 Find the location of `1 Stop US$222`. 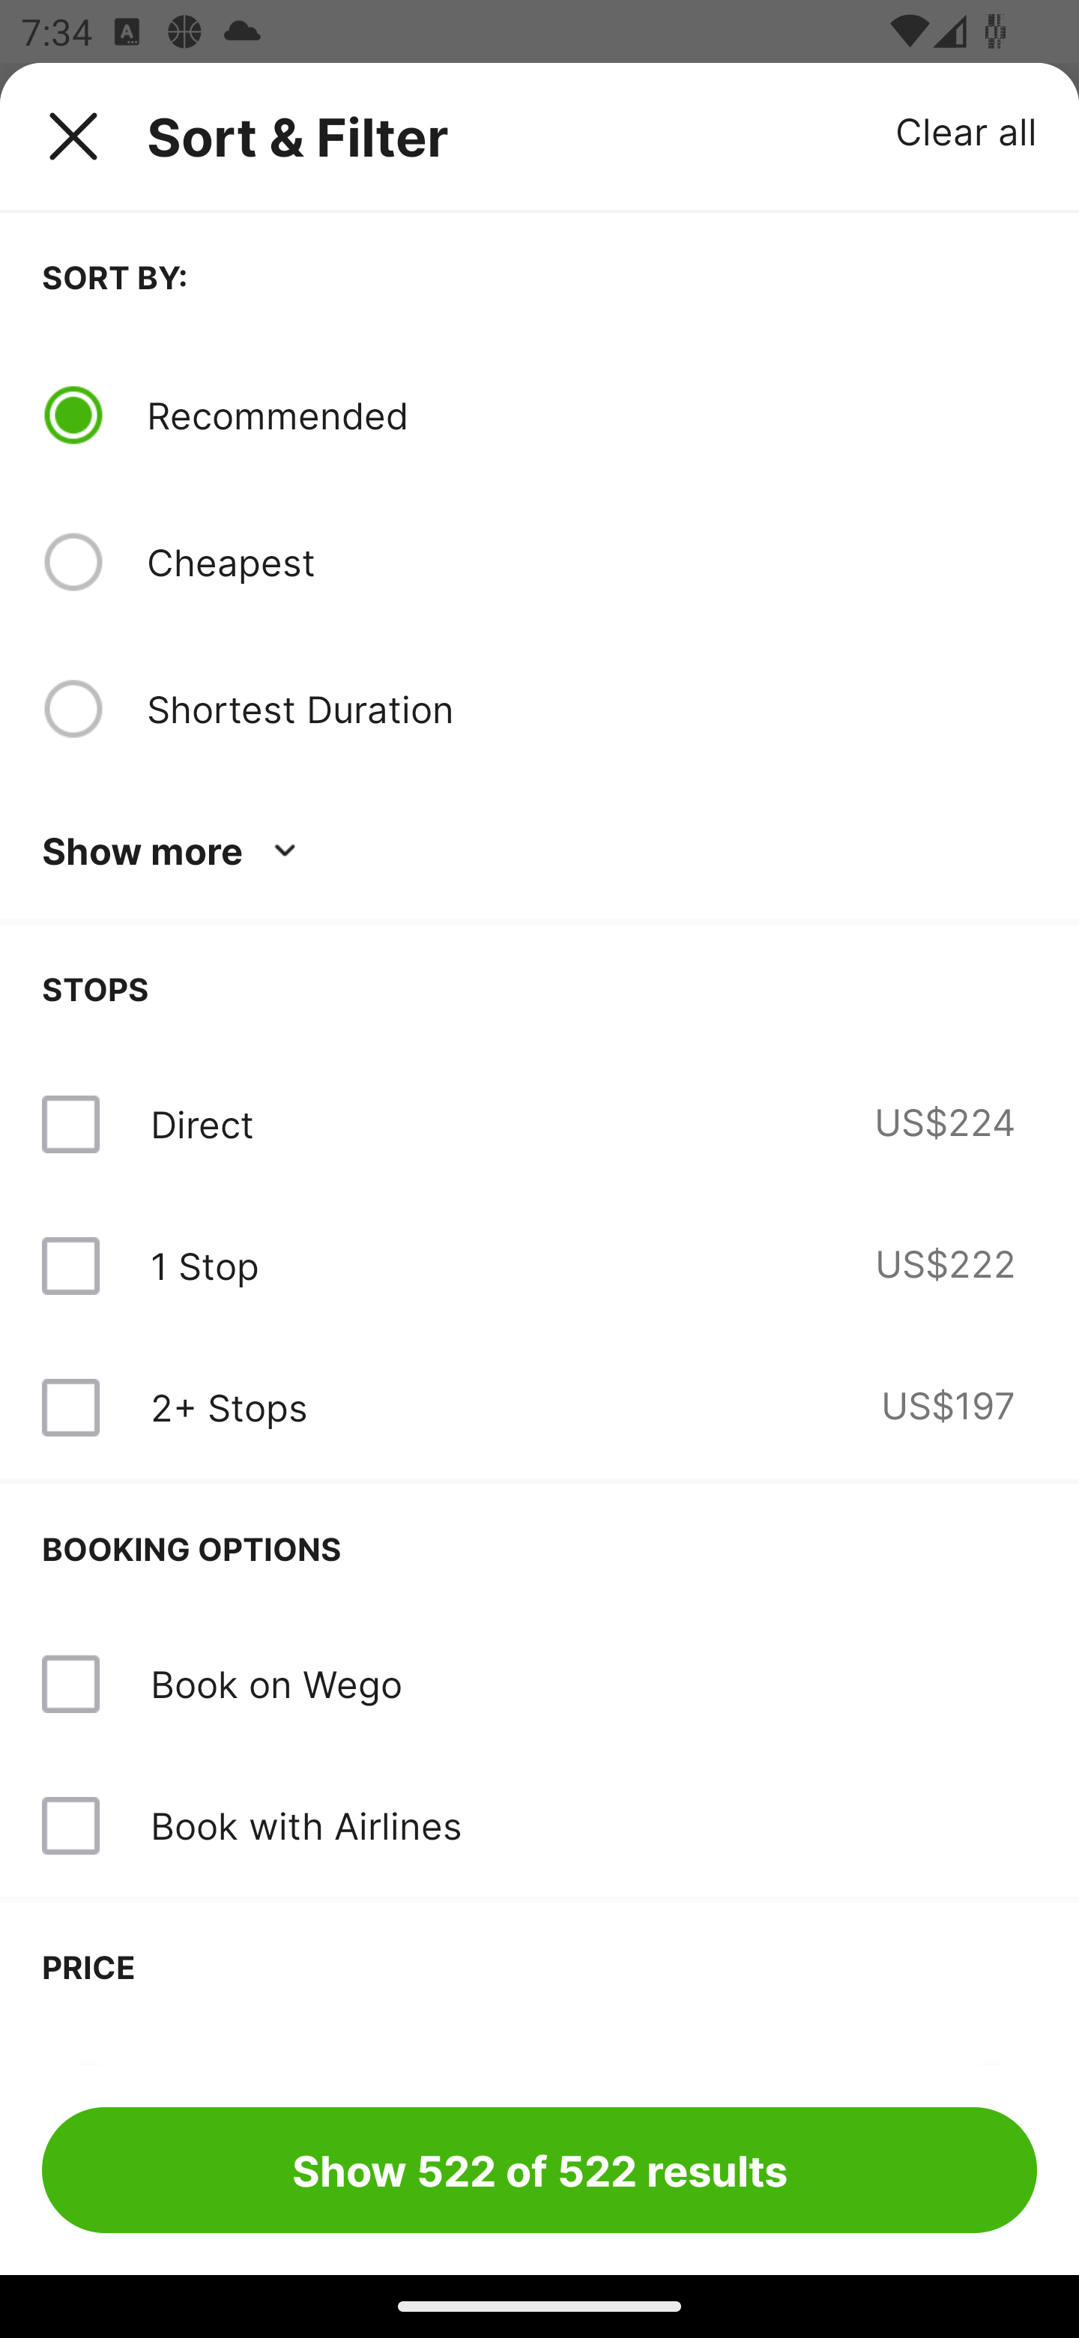

1 Stop US$222 is located at coordinates (539, 1266).